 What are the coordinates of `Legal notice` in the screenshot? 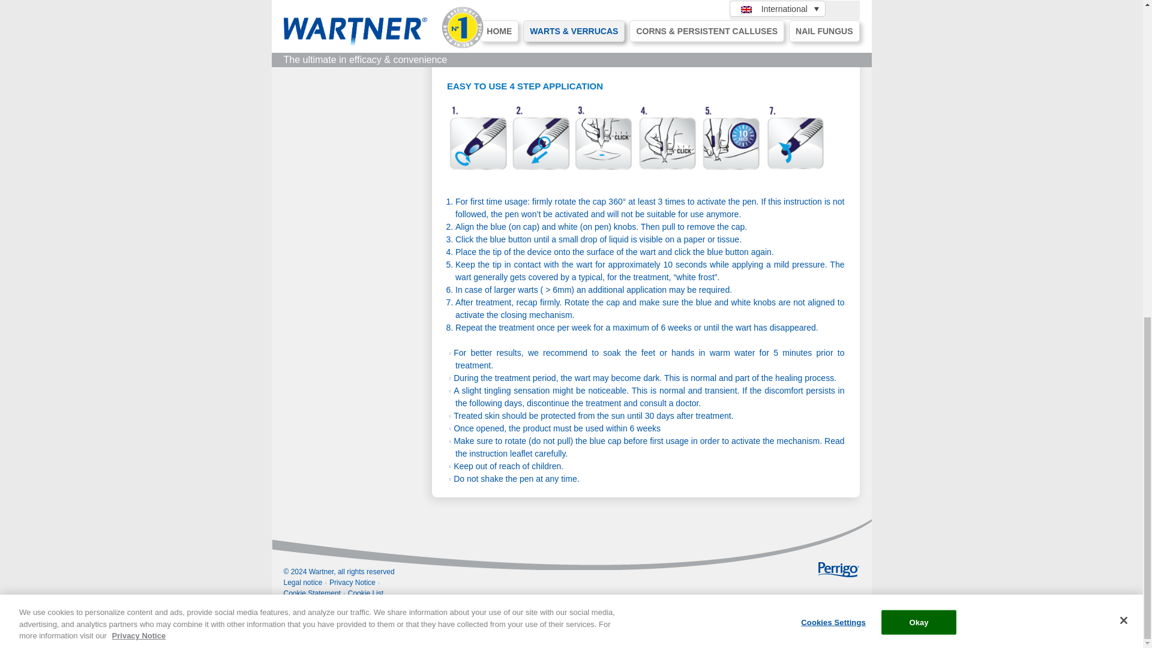 It's located at (302, 583).